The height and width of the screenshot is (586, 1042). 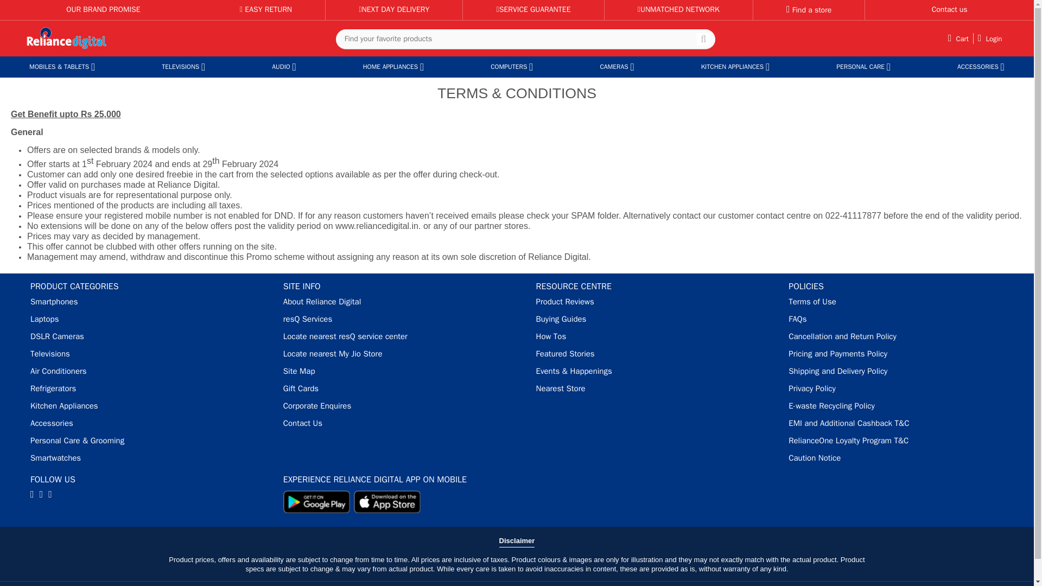 What do you see at coordinates (317, 501) in the screenshot?
I see `googlePlayStore` at bounding box center [317, 501].